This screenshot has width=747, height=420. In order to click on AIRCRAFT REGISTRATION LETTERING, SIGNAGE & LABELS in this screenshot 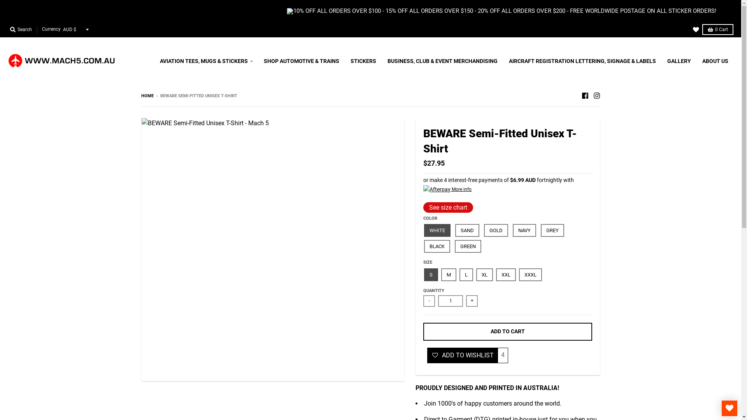, I will do `click(582, 61)`.